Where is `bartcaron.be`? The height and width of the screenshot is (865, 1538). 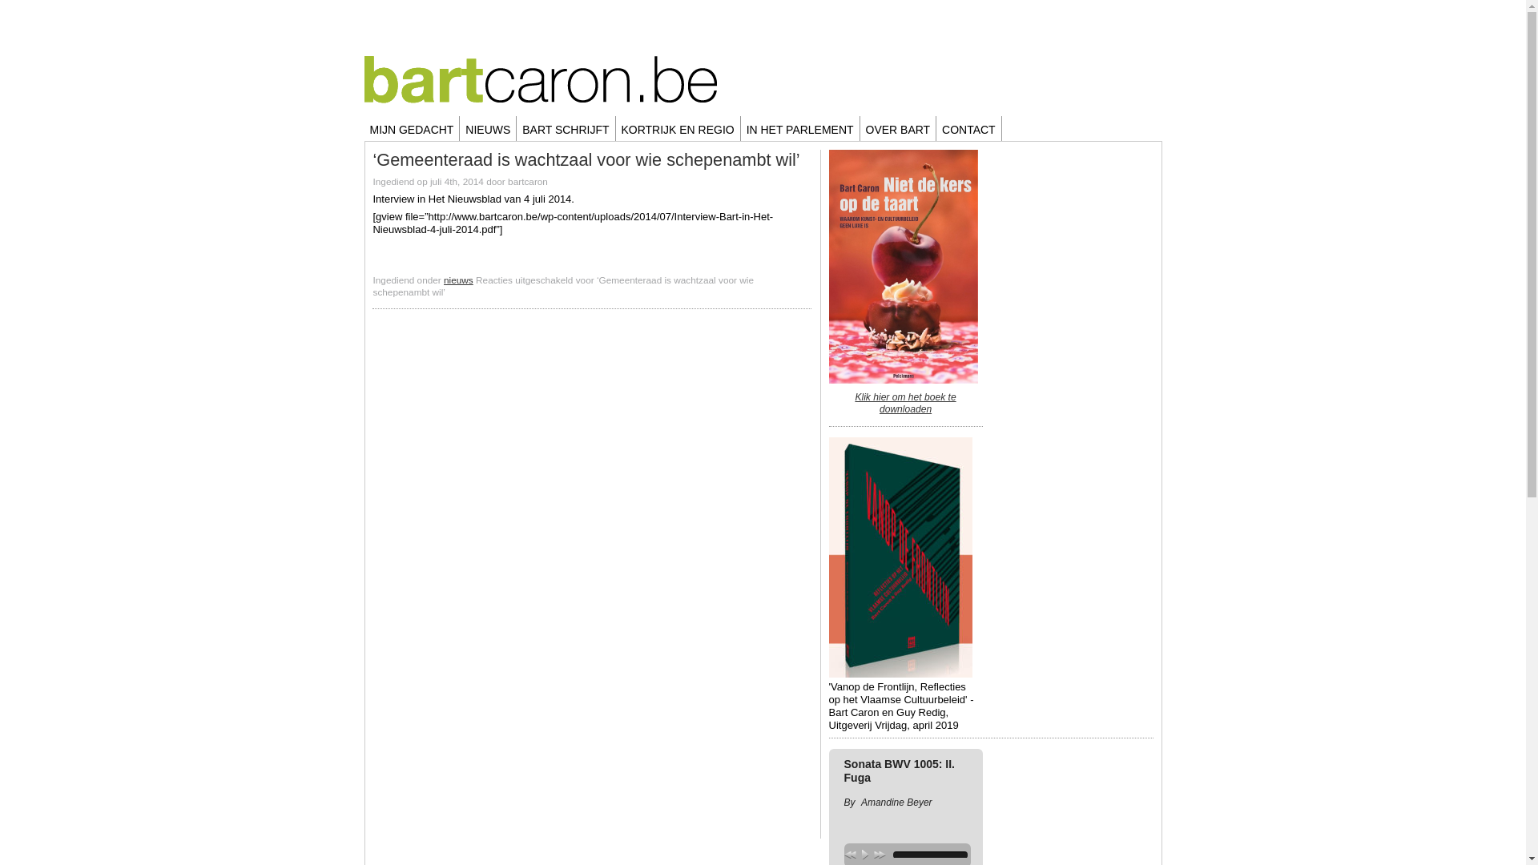
bartcaron.be is located at coordinates (541, 69).